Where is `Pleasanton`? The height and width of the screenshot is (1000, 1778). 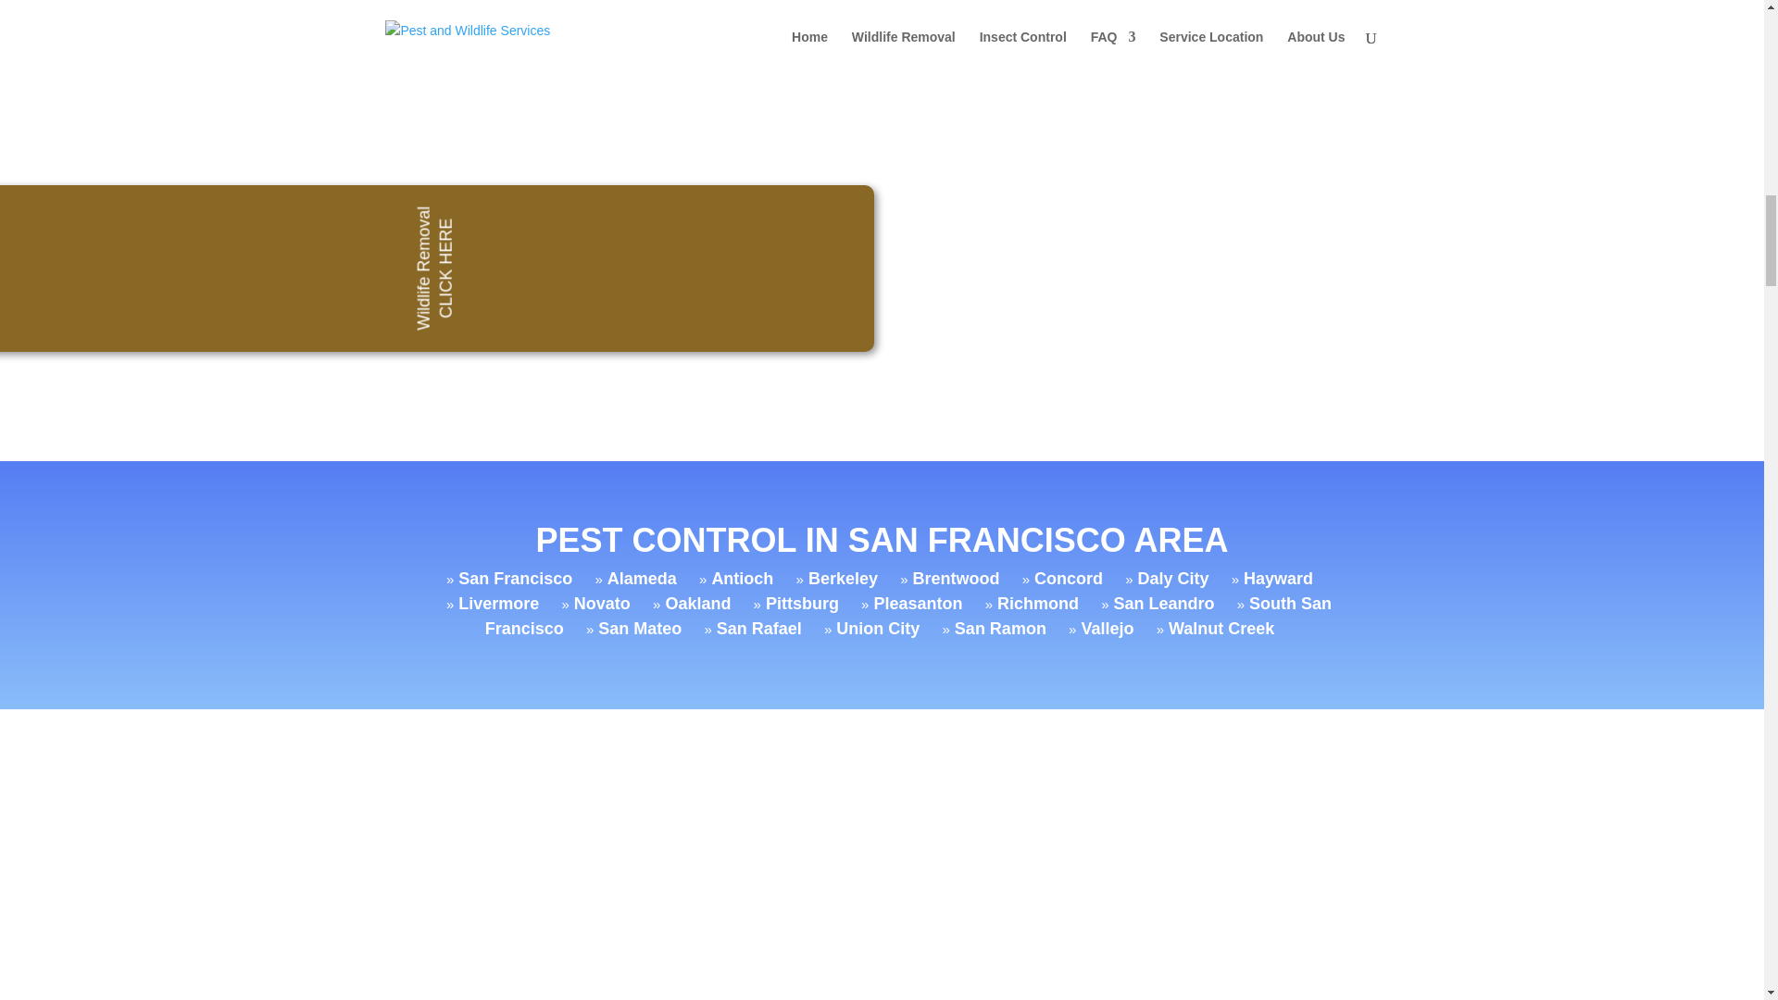 Pleasanton is located at coordinates (917, 604).